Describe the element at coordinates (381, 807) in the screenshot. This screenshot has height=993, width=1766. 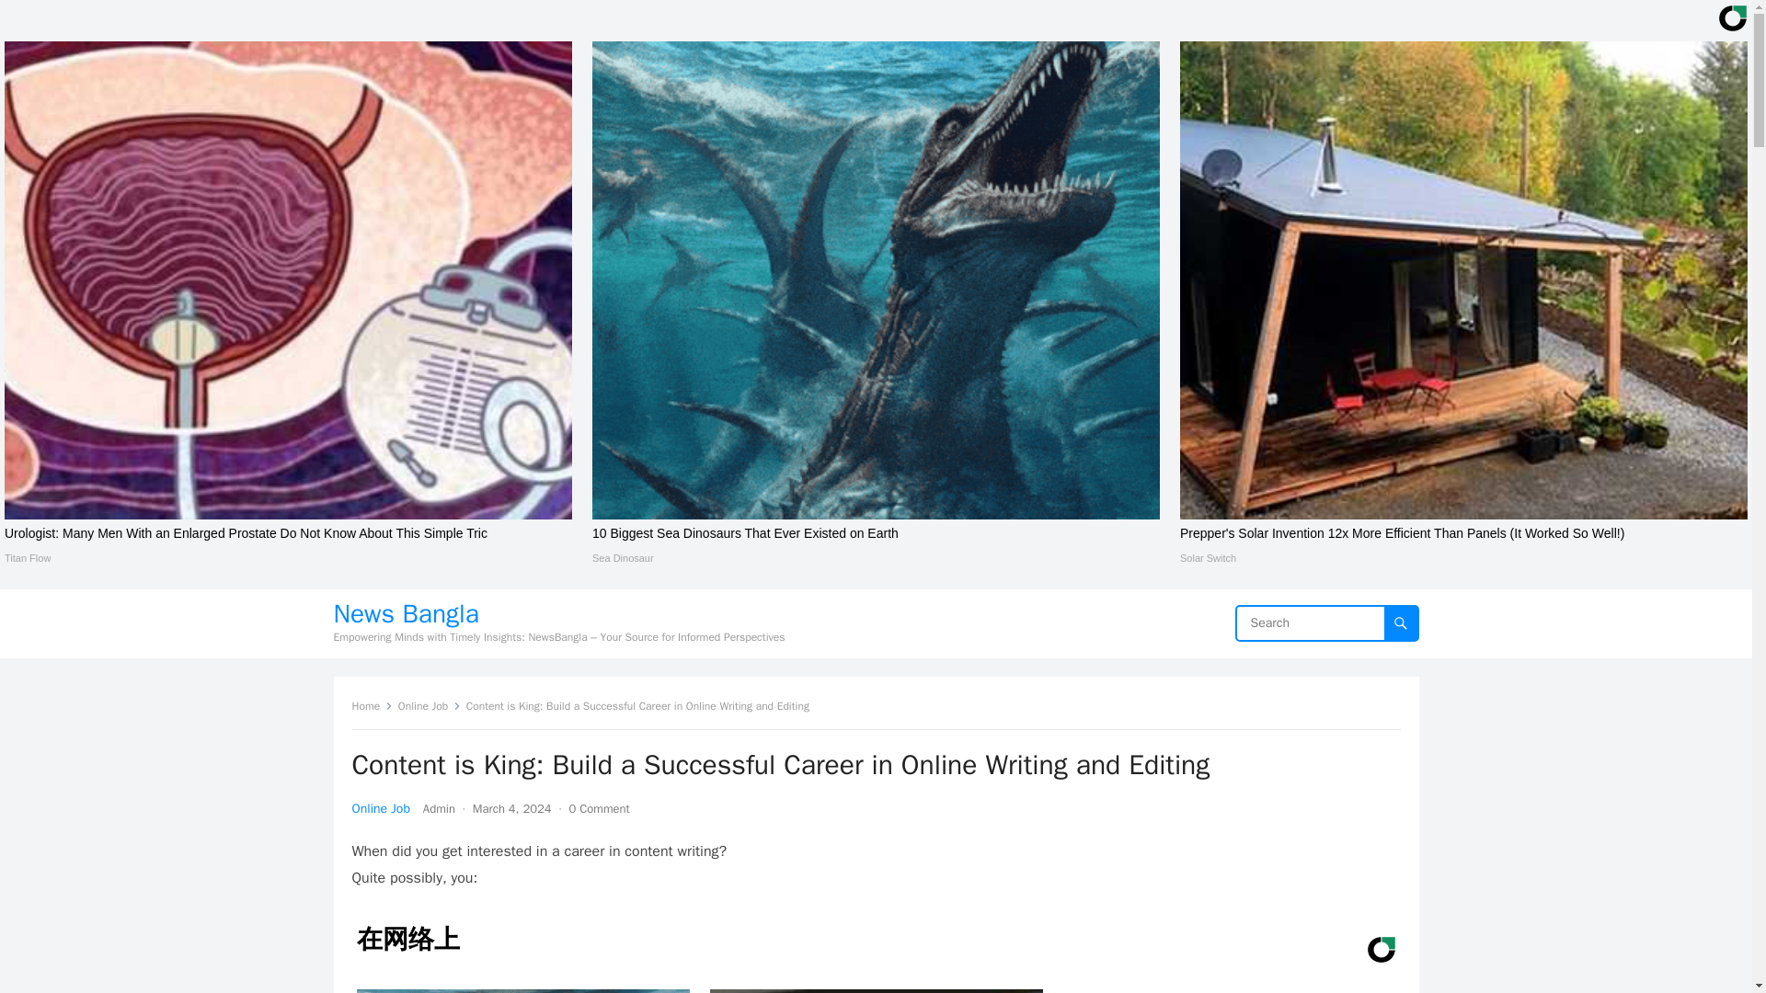
I see `Online Job` at that location.